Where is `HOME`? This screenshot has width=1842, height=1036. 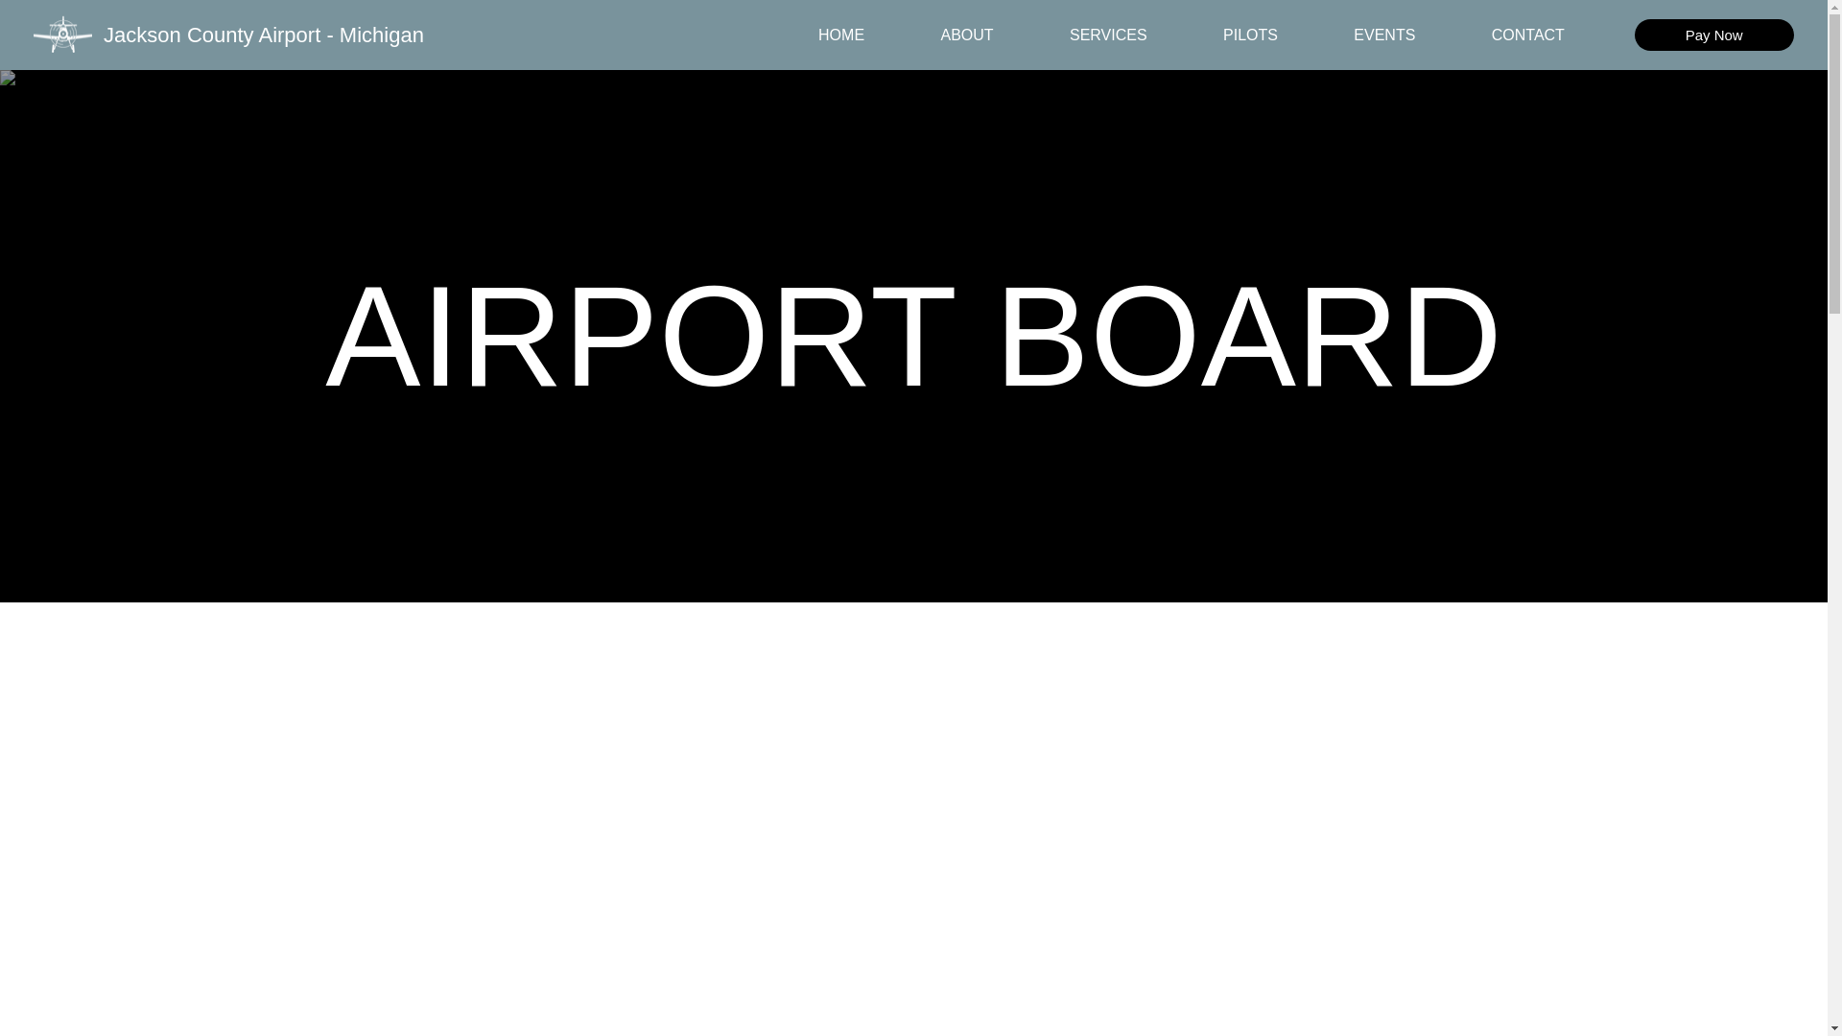
HOME is located at coordinates (840, 35).